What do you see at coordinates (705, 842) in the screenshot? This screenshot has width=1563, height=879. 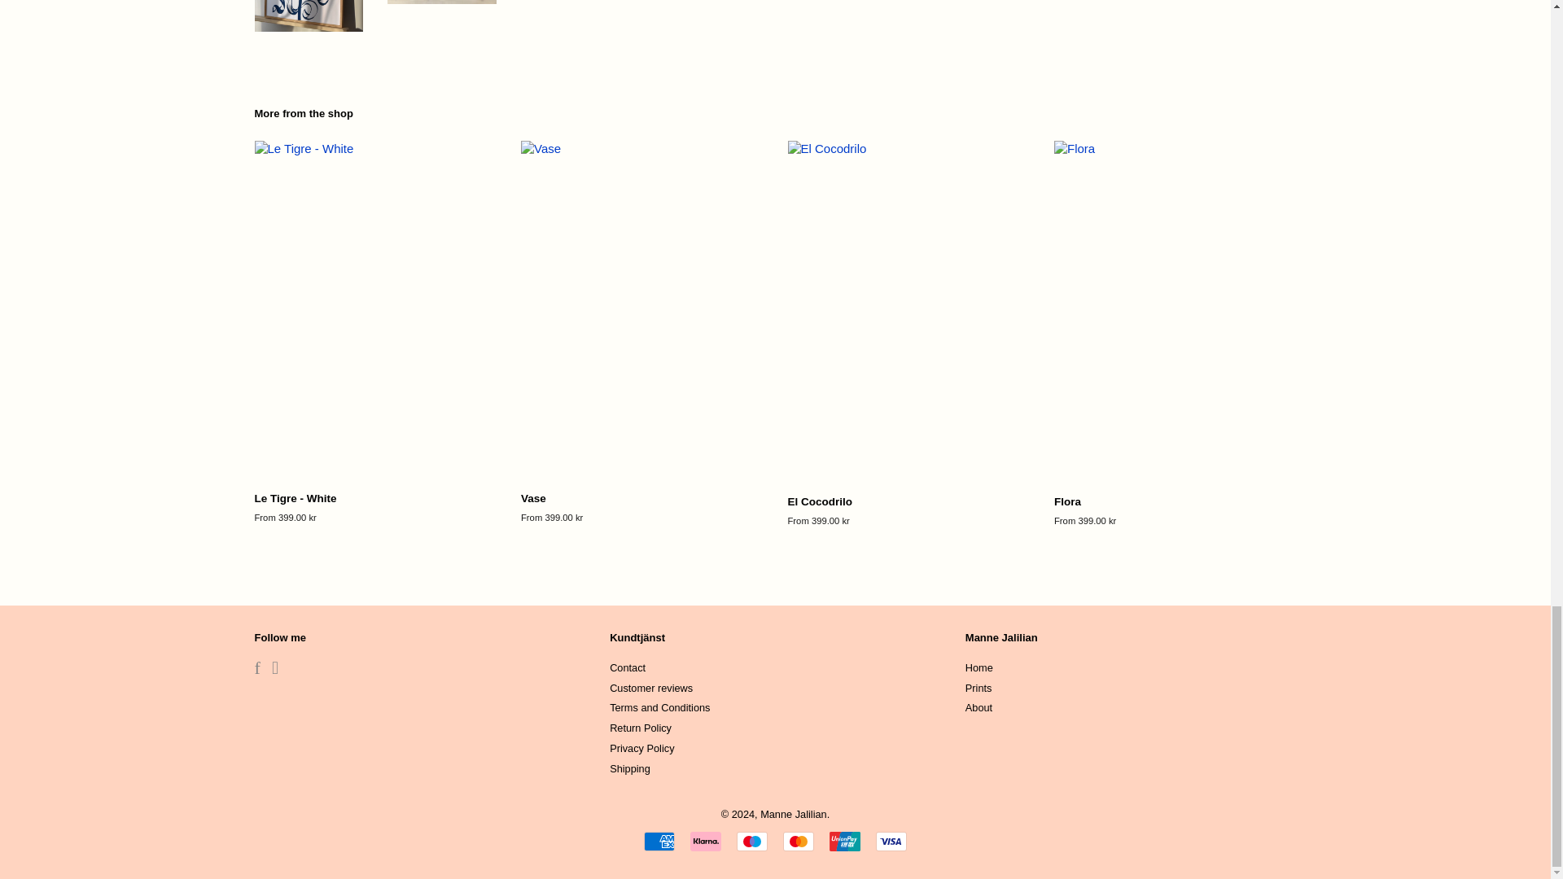 I see `Klarna` at bounding box center [705, 842].